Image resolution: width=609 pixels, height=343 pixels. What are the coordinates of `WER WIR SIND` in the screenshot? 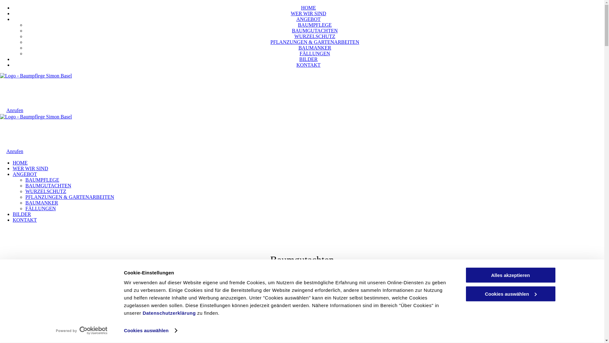 It's located at (309, 13).